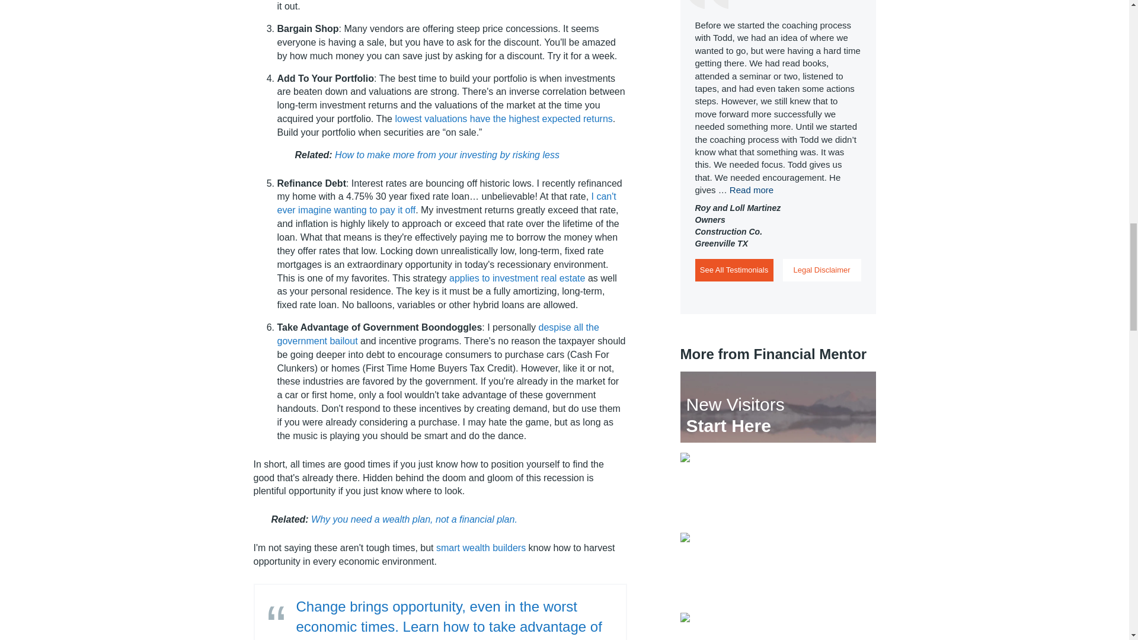  What do you see at coordinates (439, 334) in the screenshot?
I see `despise all the government bailout` at bounding box center [439, 334].